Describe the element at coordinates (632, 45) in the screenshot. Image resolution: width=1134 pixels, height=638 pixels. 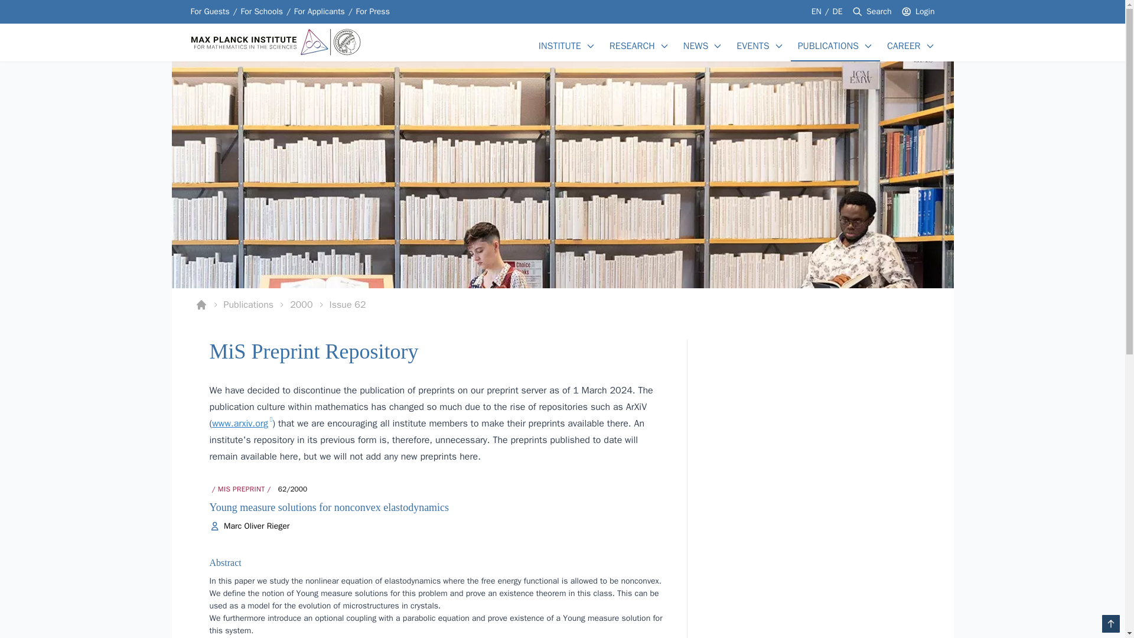
I see `German` at that location.